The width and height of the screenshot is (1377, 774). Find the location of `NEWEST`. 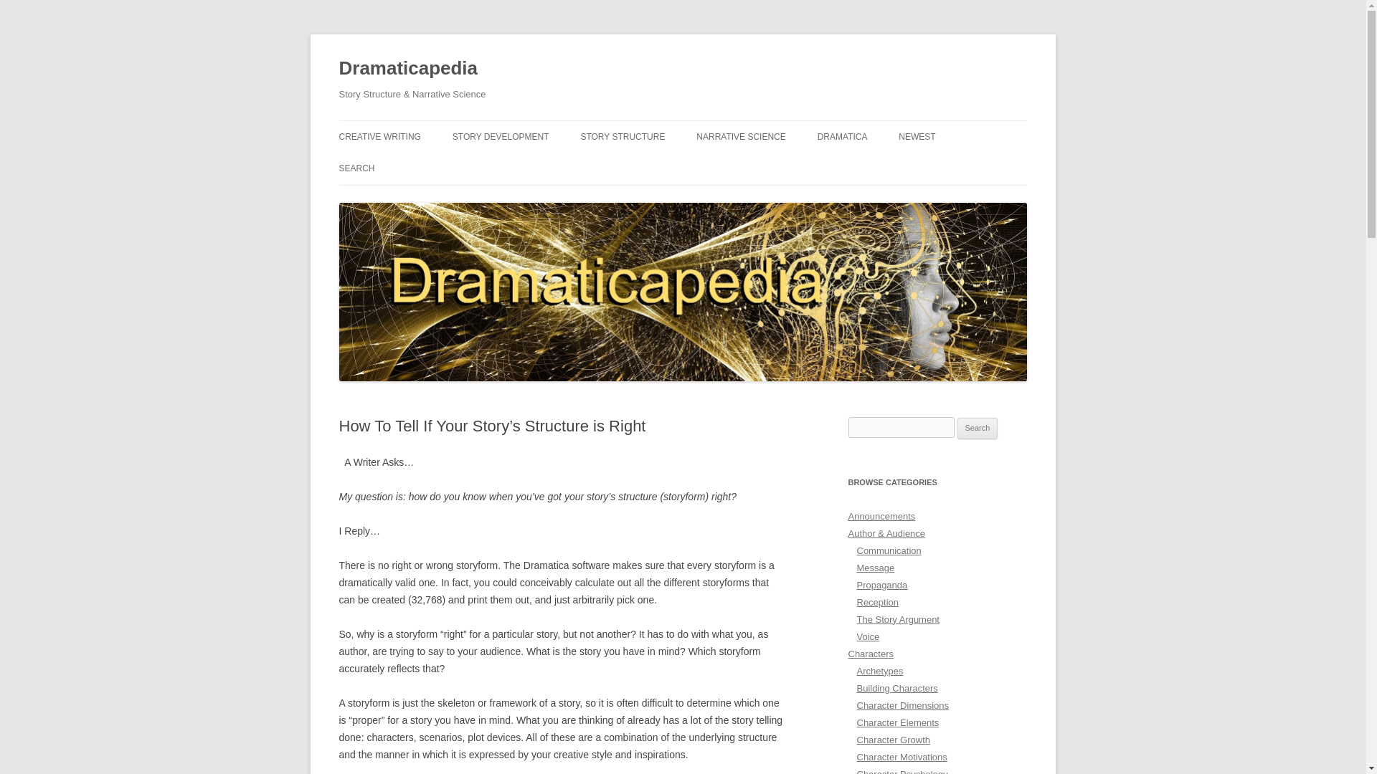

NEWEST is located at coordinates (917, 136).